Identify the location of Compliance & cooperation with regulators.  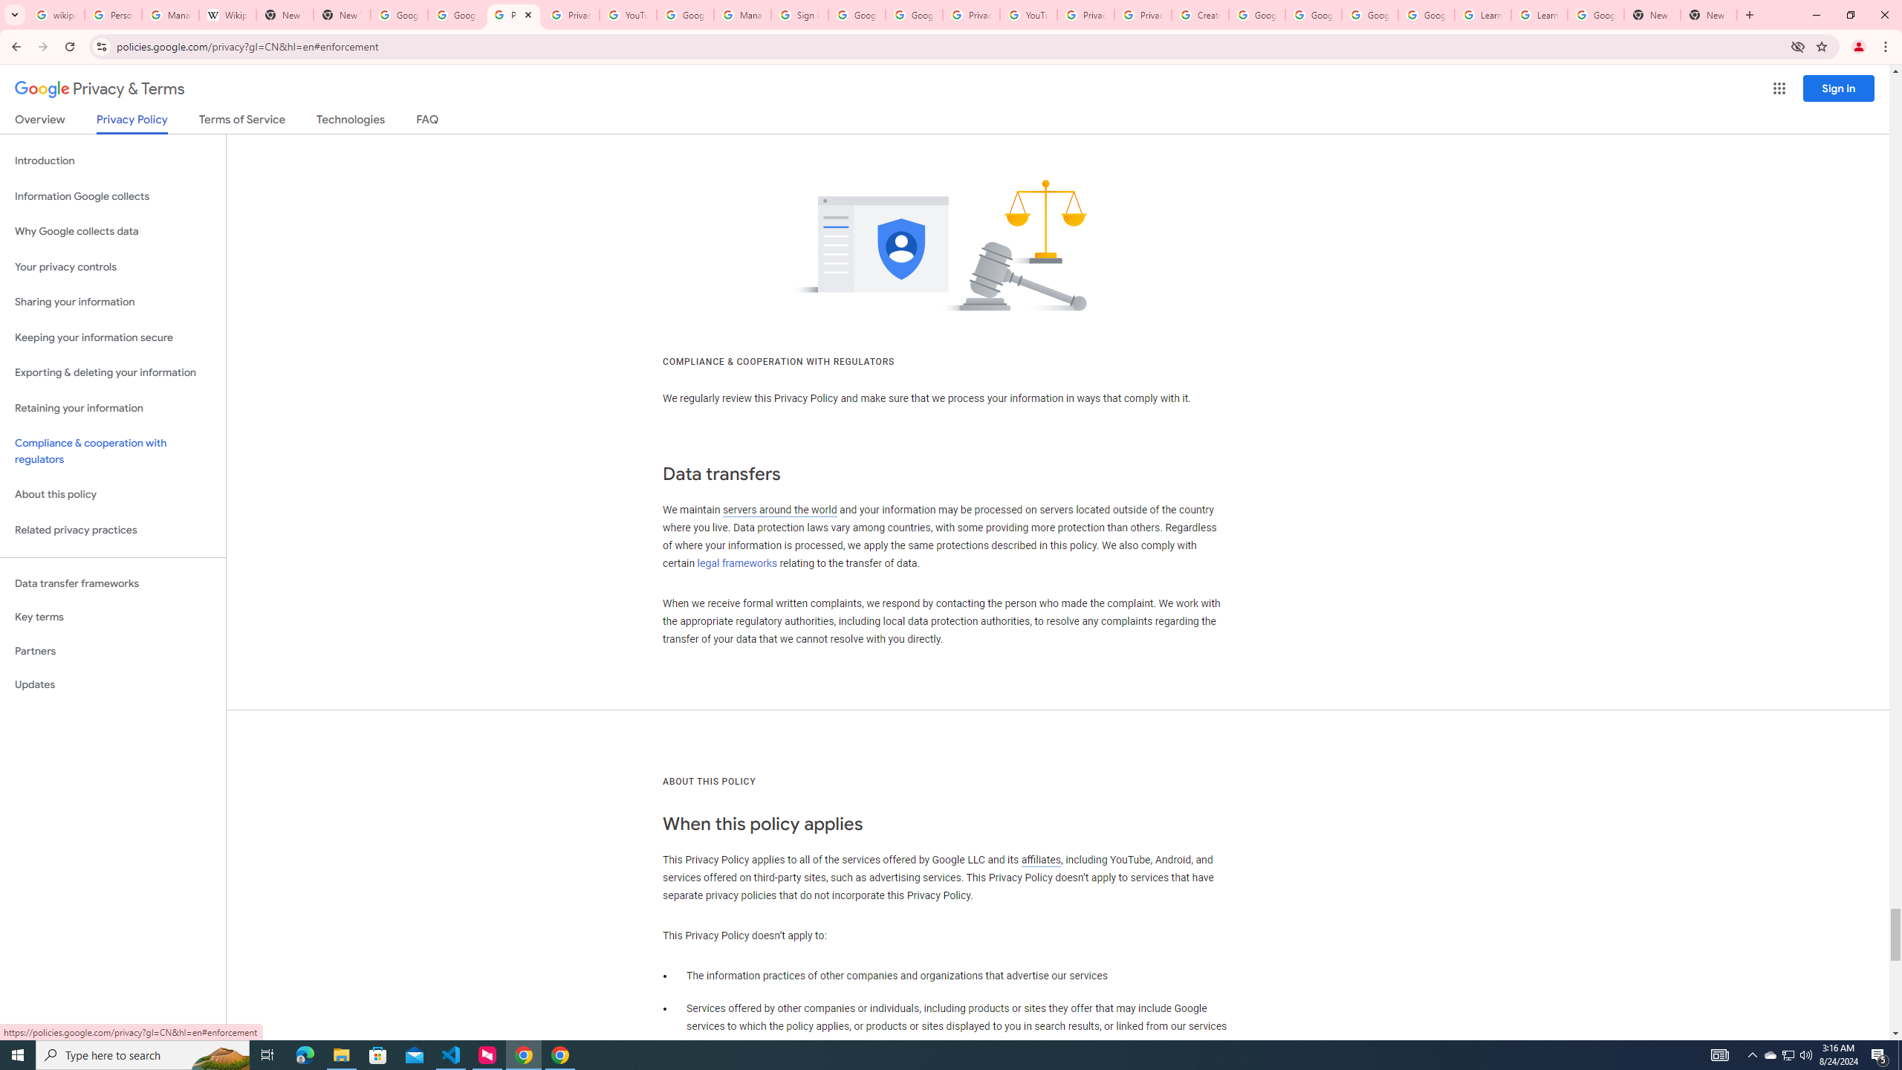
(113, 452).